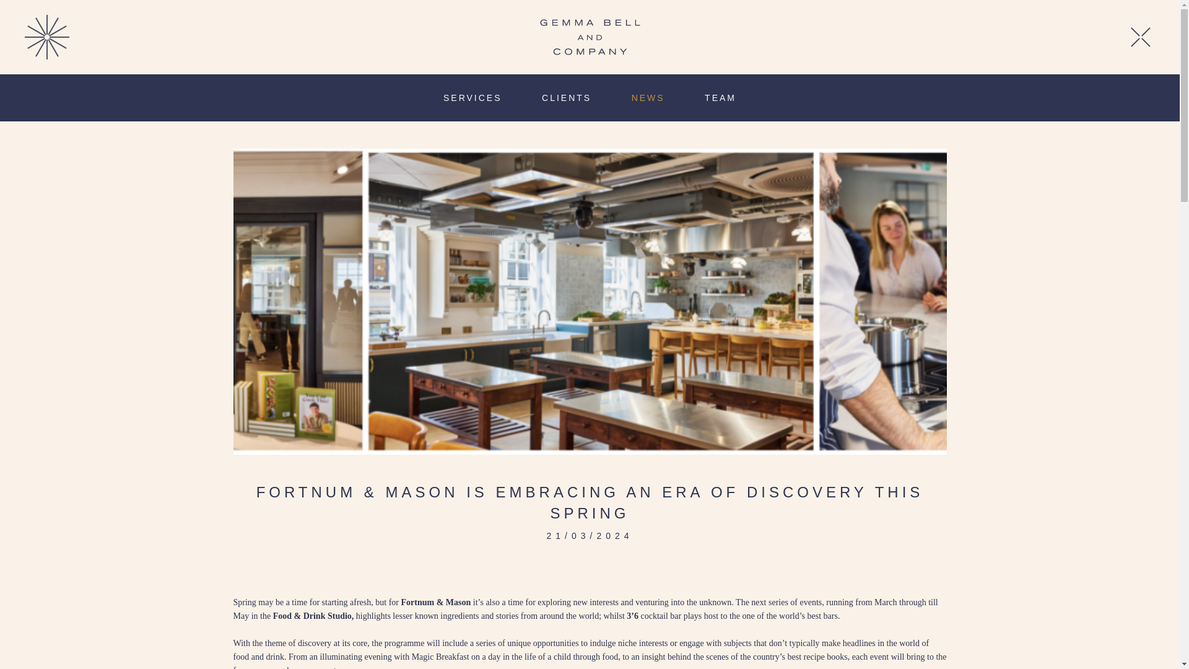  I want to click on TEAM, so click(720, 98).